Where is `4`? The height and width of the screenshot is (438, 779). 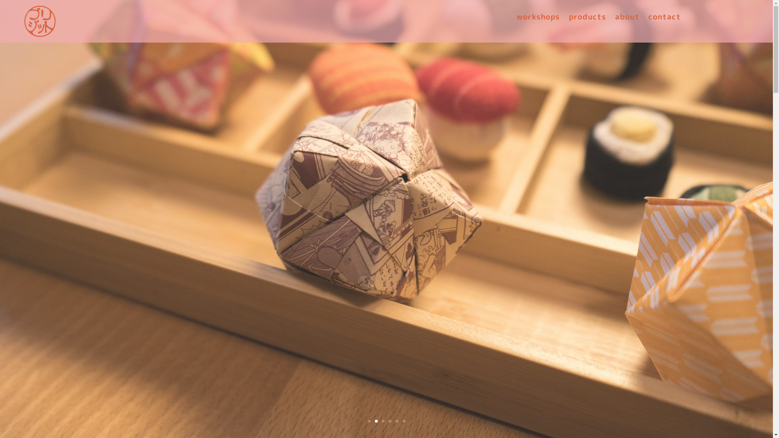
4 is located at coordinates (390, 421).